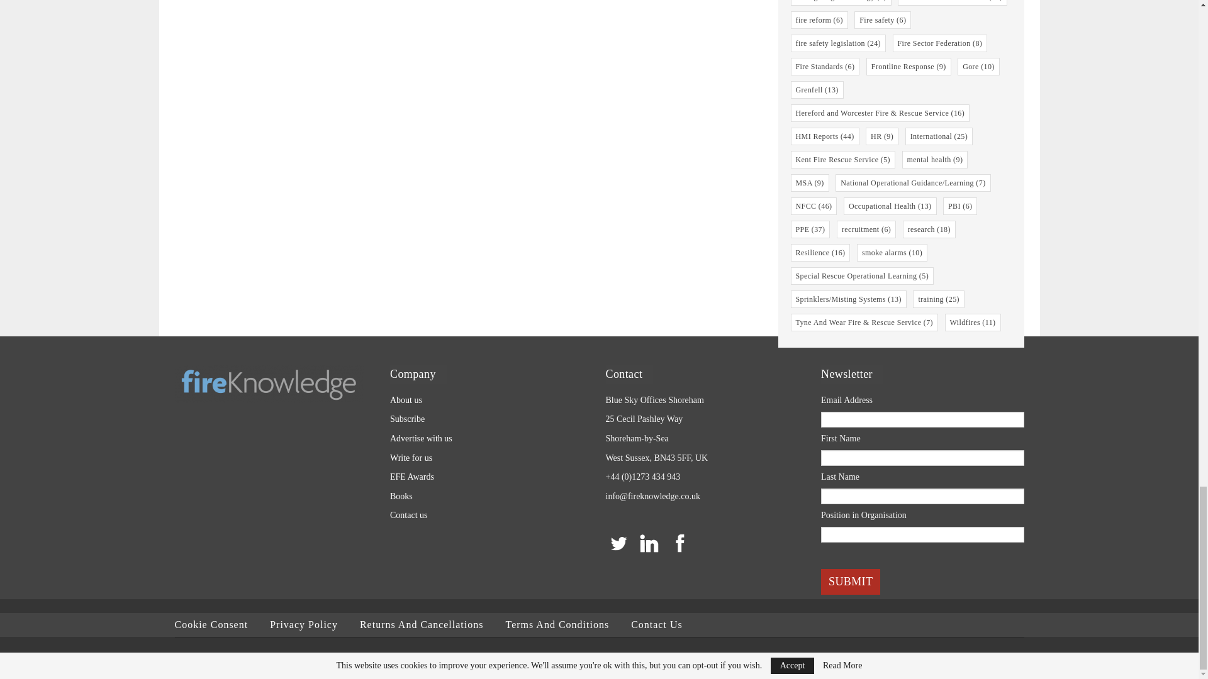 The width and height of the screenshot is (1208, 679). What do you see at coordinates (851, 582) in the screenshot?
I see `Submit` at bounding box center [851, 582].